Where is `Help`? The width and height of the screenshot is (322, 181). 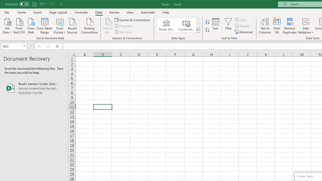 Help is located at coordinates (166, 12).